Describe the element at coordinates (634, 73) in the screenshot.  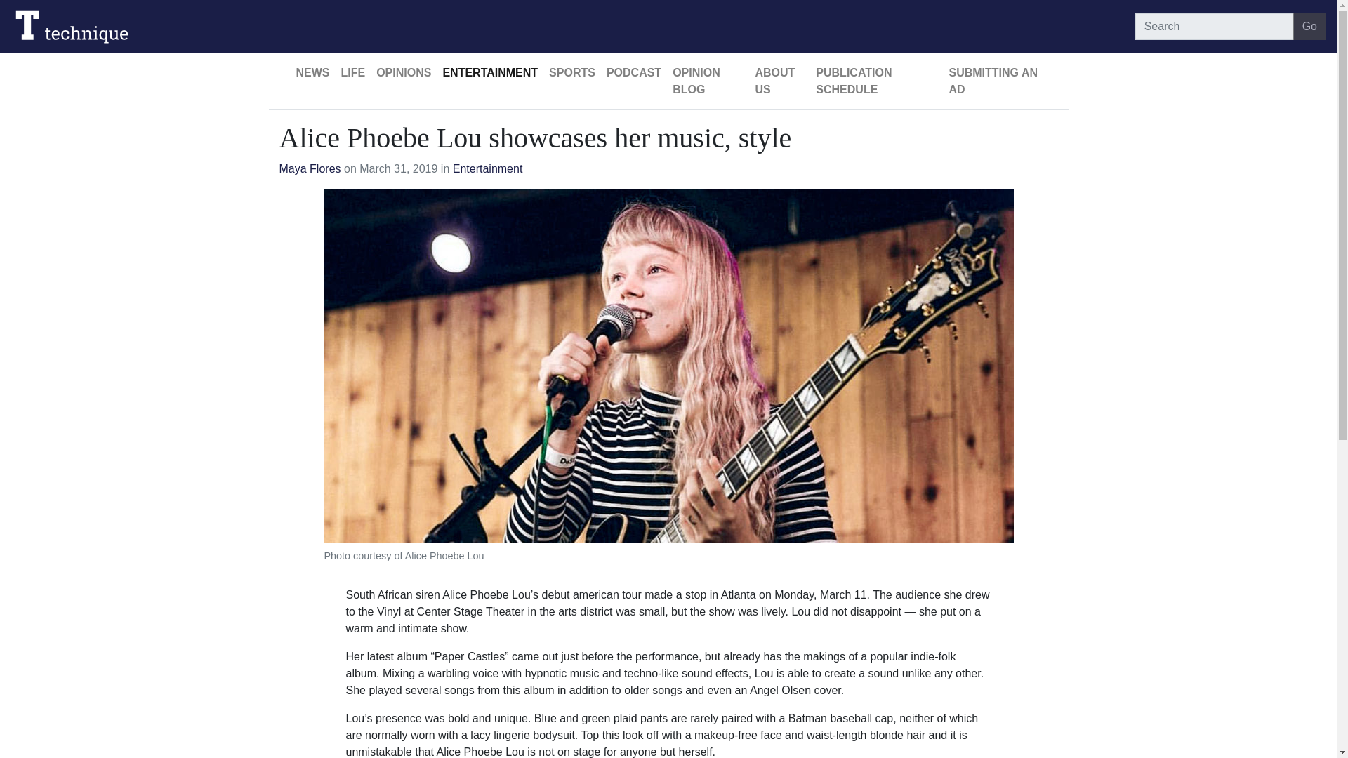
I see `Podcast` at that location.